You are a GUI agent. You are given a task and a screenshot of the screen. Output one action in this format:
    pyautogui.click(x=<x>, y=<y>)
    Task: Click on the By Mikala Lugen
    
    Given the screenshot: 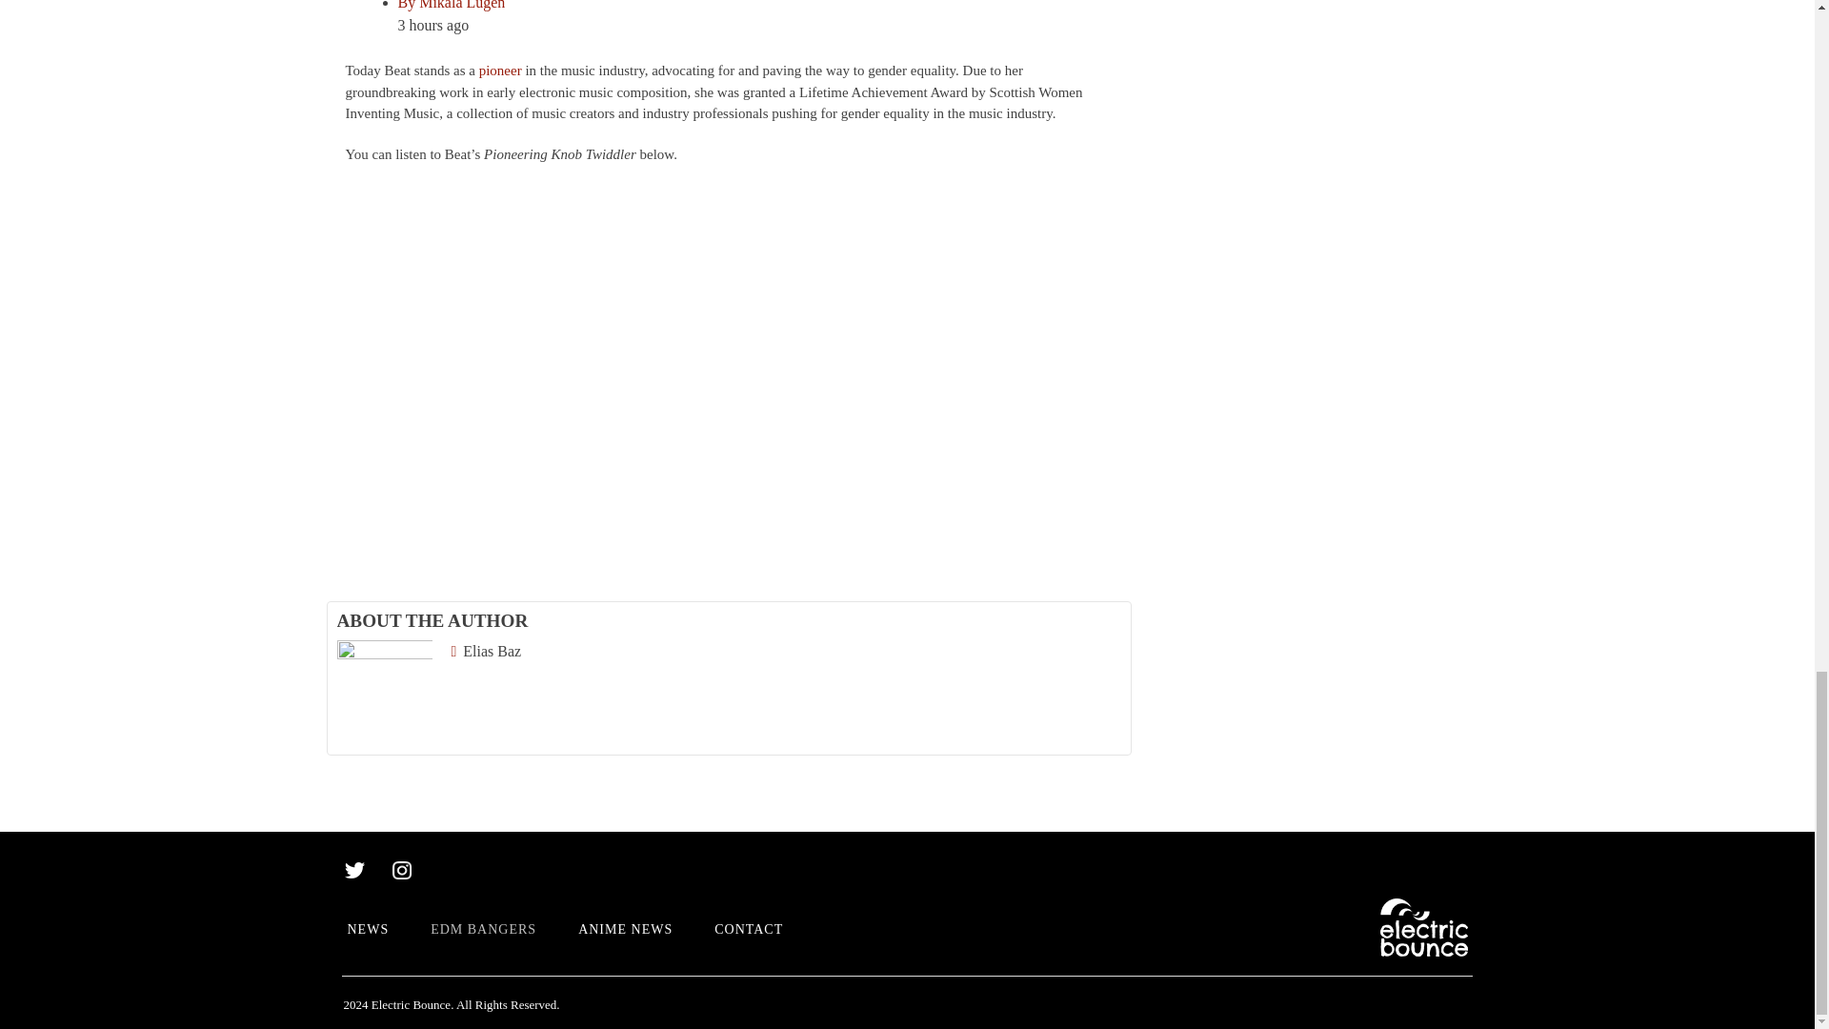 What is the action you would take?
    pyautogui.click(x=452, y=5)
    